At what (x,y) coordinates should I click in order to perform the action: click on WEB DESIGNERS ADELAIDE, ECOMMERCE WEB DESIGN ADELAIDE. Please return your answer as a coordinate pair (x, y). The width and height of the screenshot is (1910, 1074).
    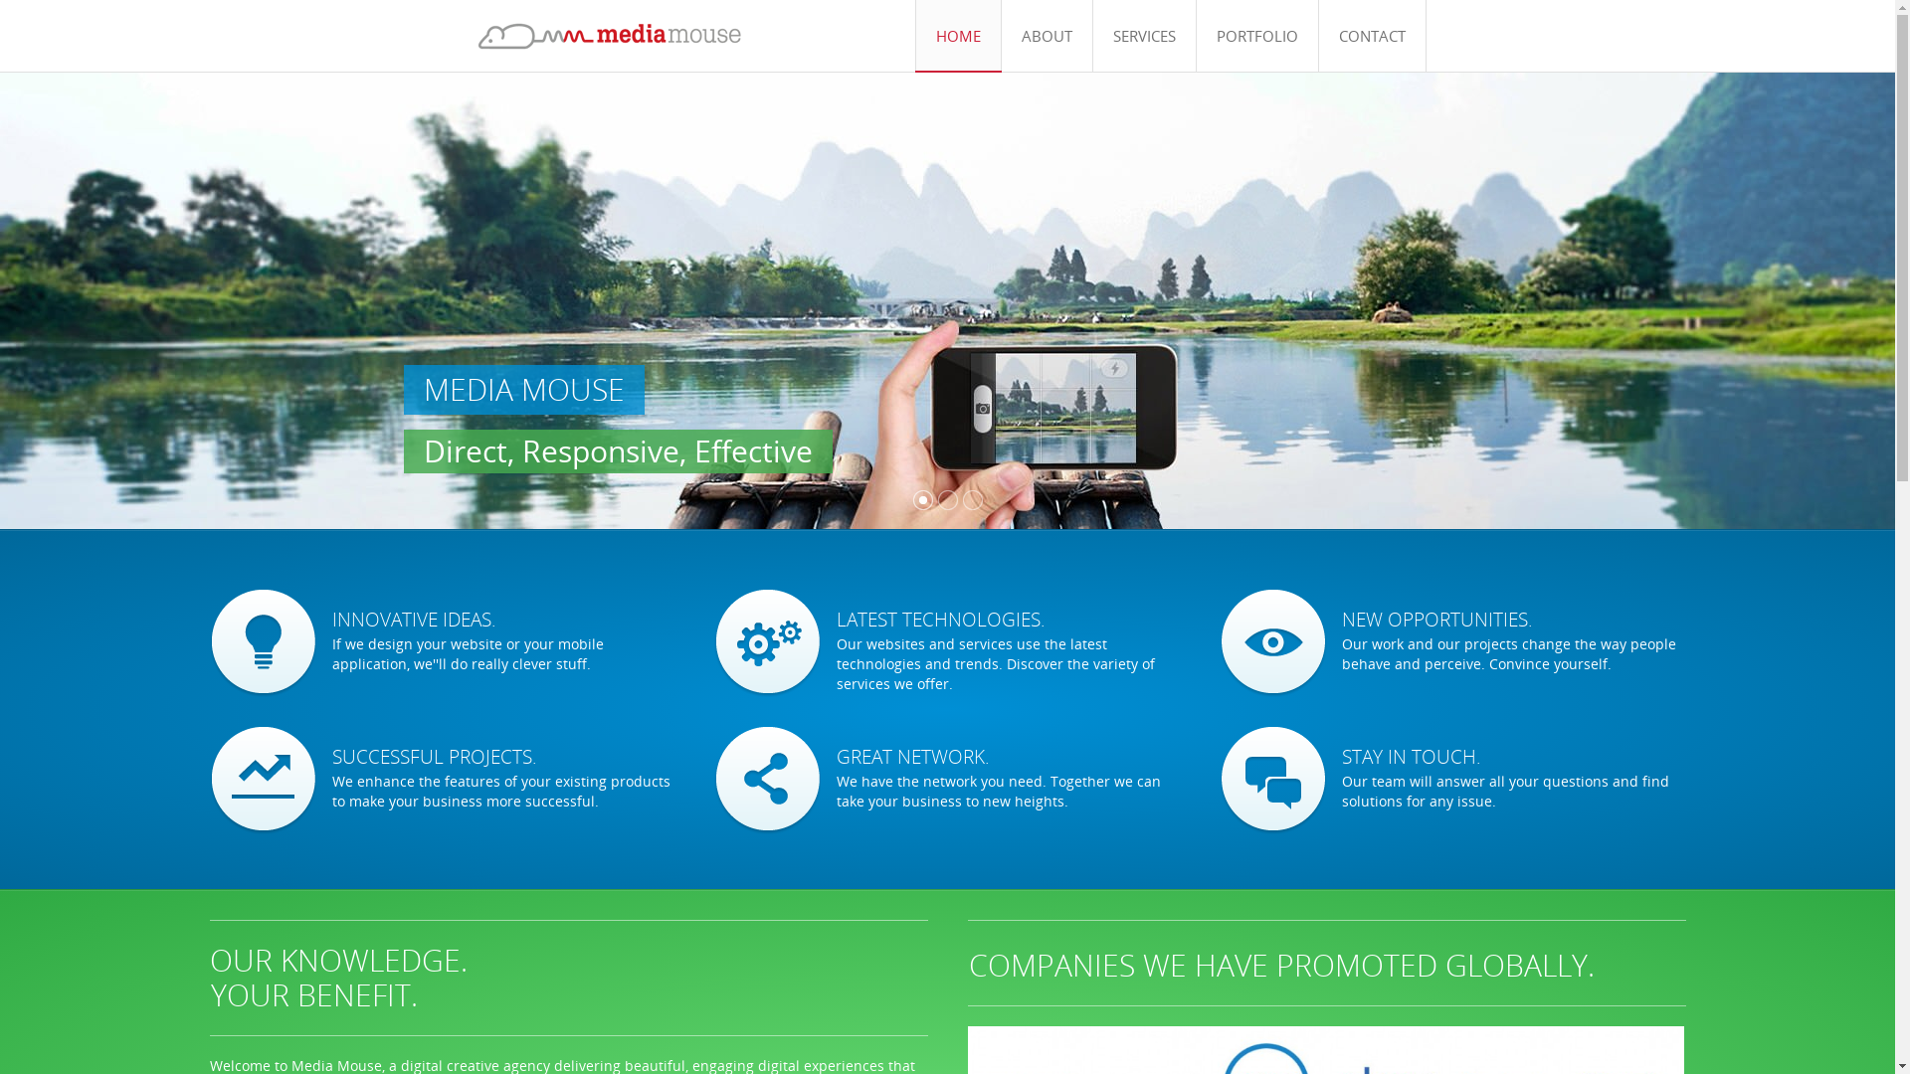
    Looking at the image, I should click on (609, 36).